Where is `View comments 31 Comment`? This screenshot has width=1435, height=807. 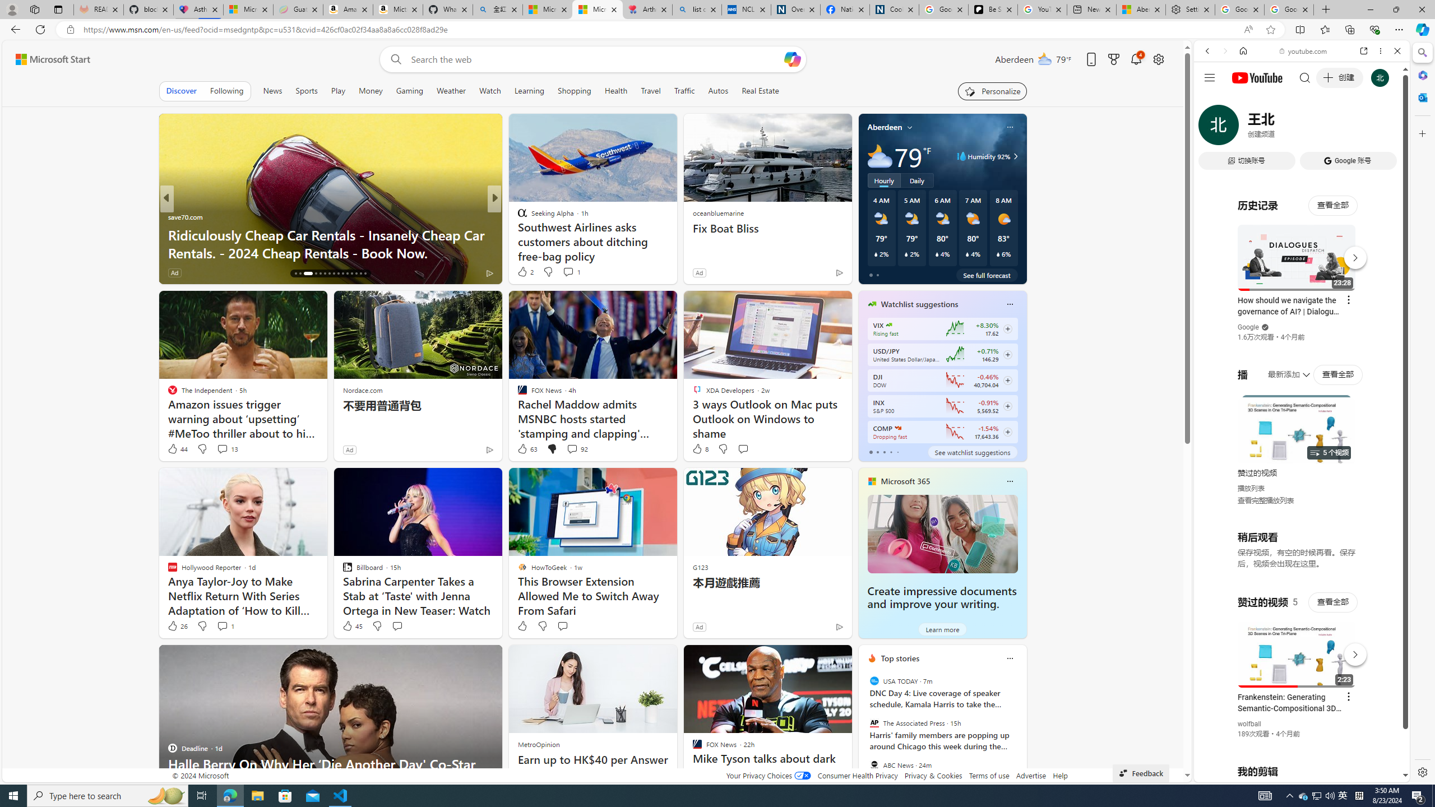 View comments 31 Comment is located at coordinates (232, 272).